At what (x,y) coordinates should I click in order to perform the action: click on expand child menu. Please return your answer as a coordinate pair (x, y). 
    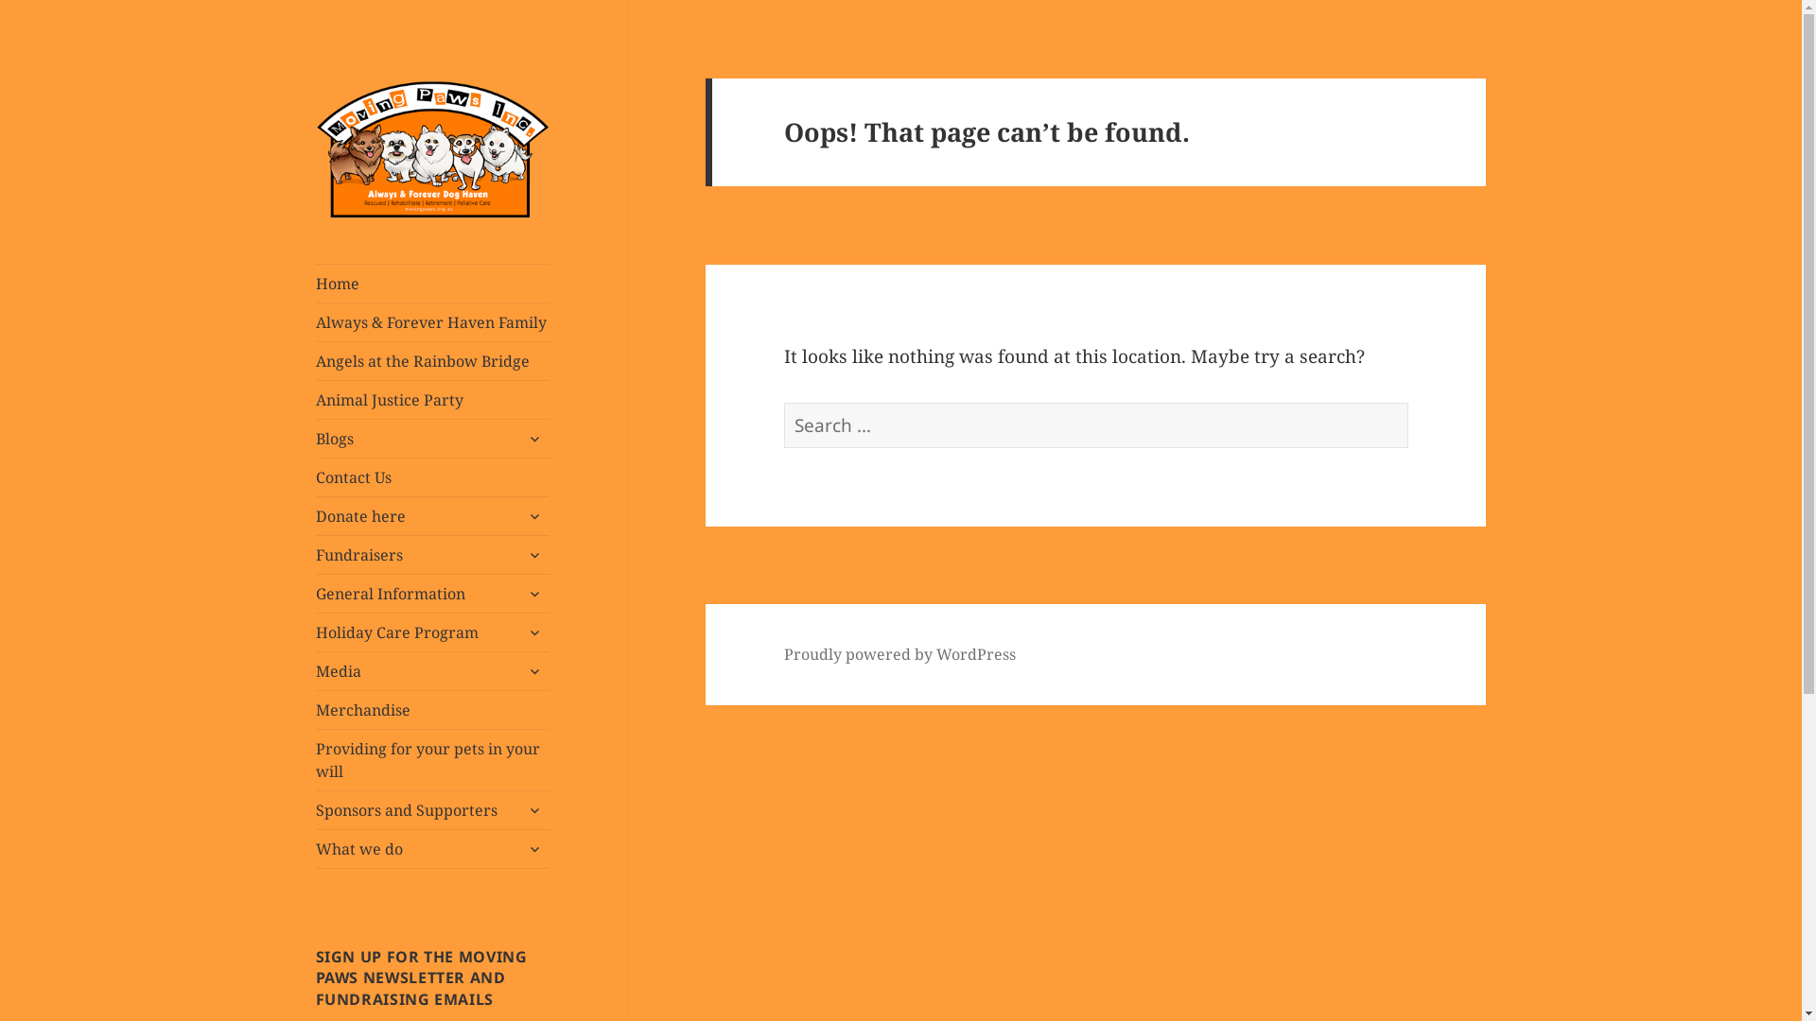
    Looking at the image, I should click on (534, 594).